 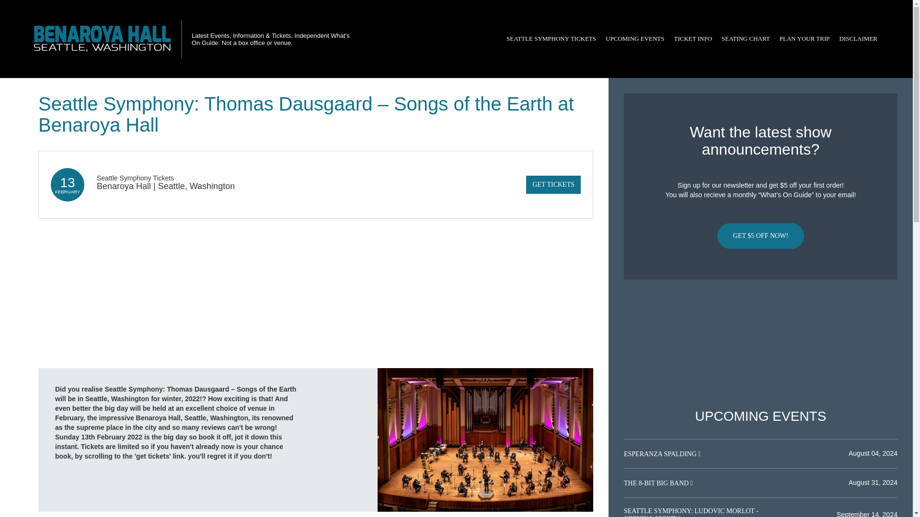 What do you see at coordinates (804, 39) in the screenshot?
I see `PLAN YOUR TRIP` at bounding box center [804, 39].